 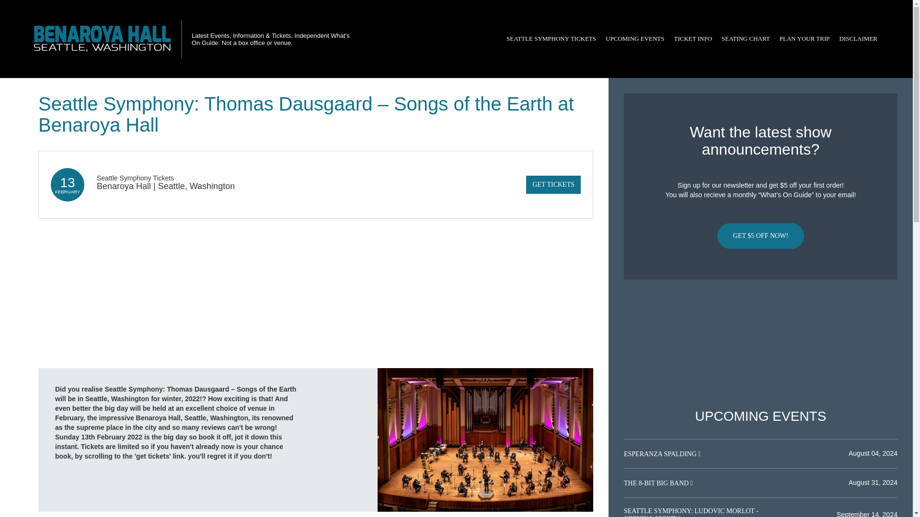 What do you see at coordinates (804, 39) in the screenshot?
I see `PLAN YOUR TRIP` at bounding box center [804, 39].